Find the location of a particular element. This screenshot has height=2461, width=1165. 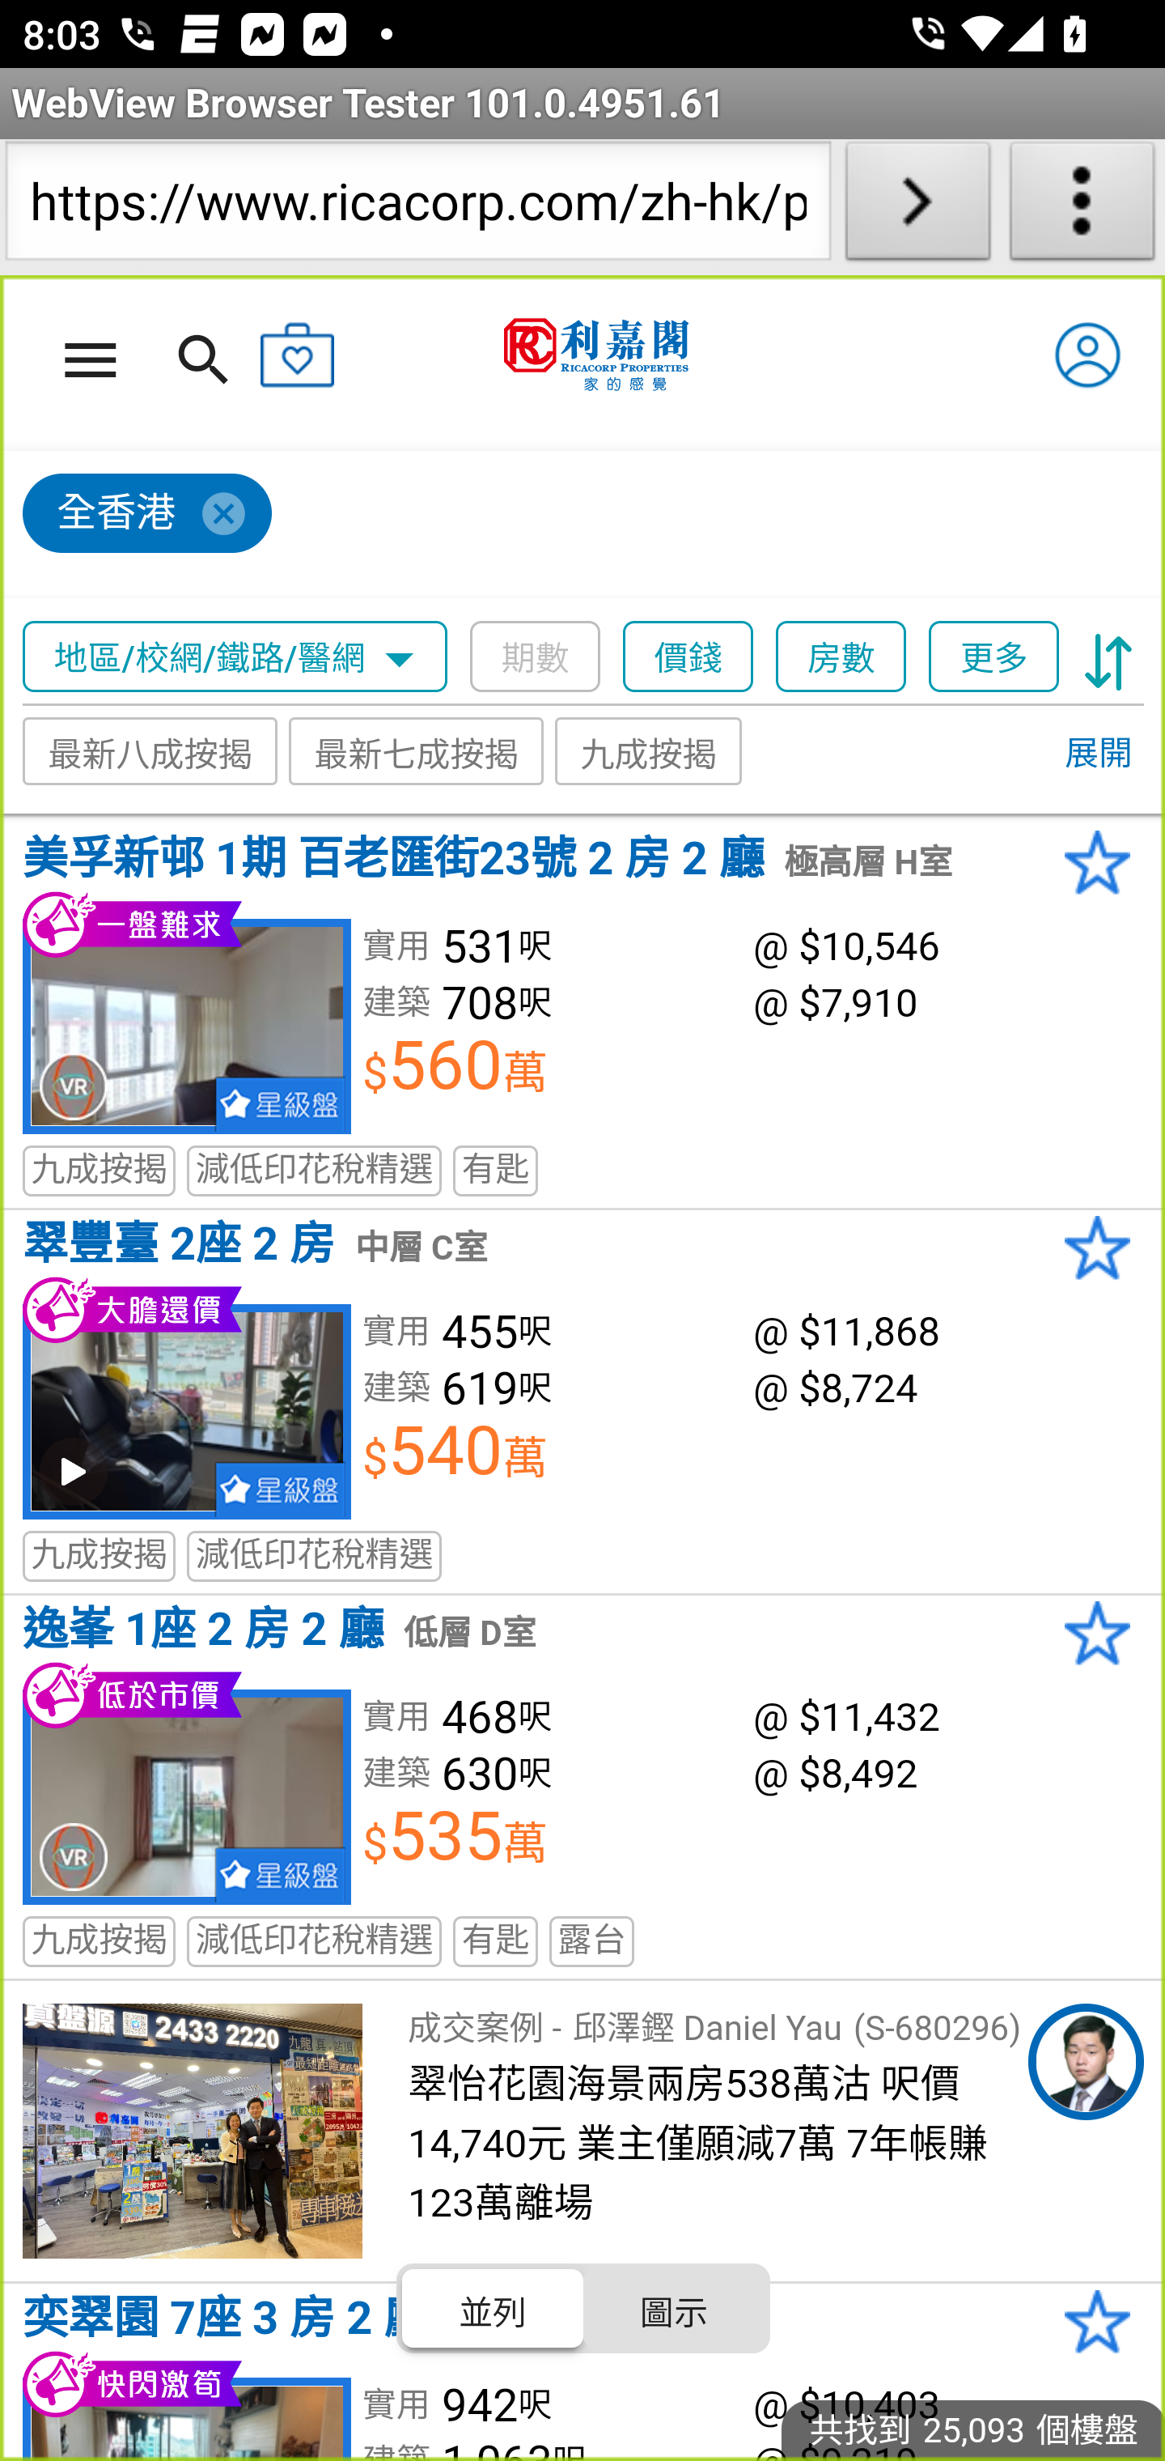

Daniel Yau is located at coordinates (1086, 2062).